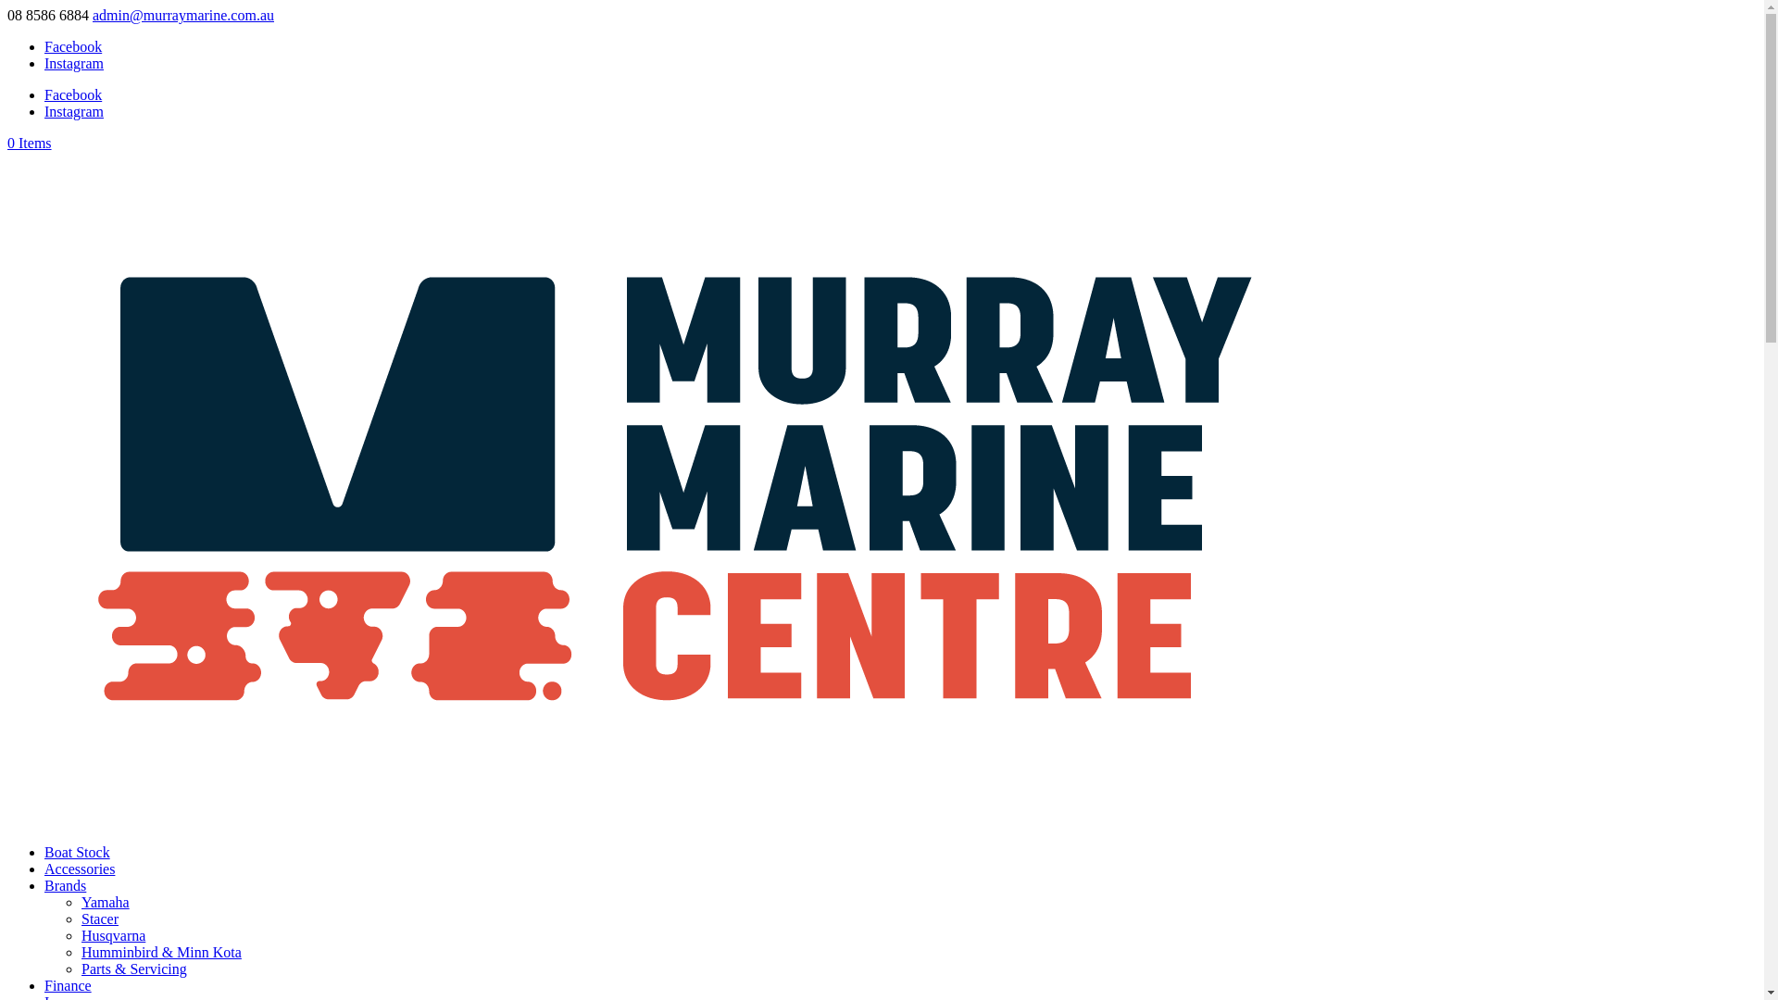  What do you see at coordinates (80, 869) in the screenshot?
I see `Accessories` at bounding box center [80, 869].